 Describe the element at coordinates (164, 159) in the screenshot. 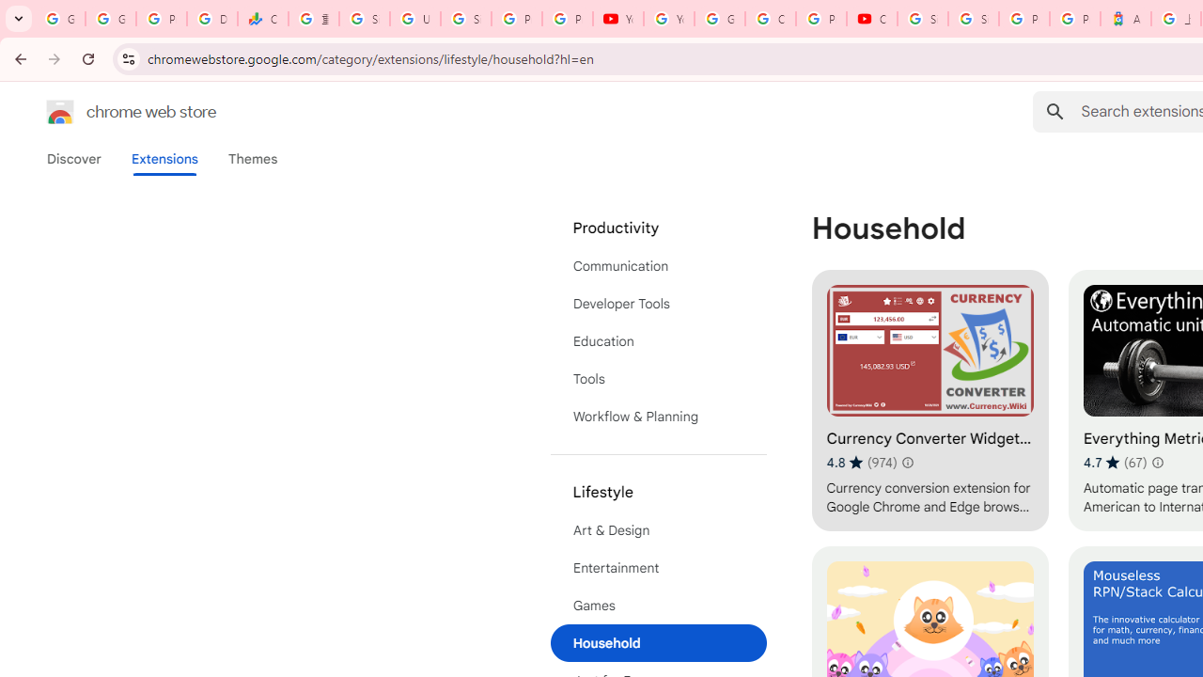

I see `Extensions` at that location.